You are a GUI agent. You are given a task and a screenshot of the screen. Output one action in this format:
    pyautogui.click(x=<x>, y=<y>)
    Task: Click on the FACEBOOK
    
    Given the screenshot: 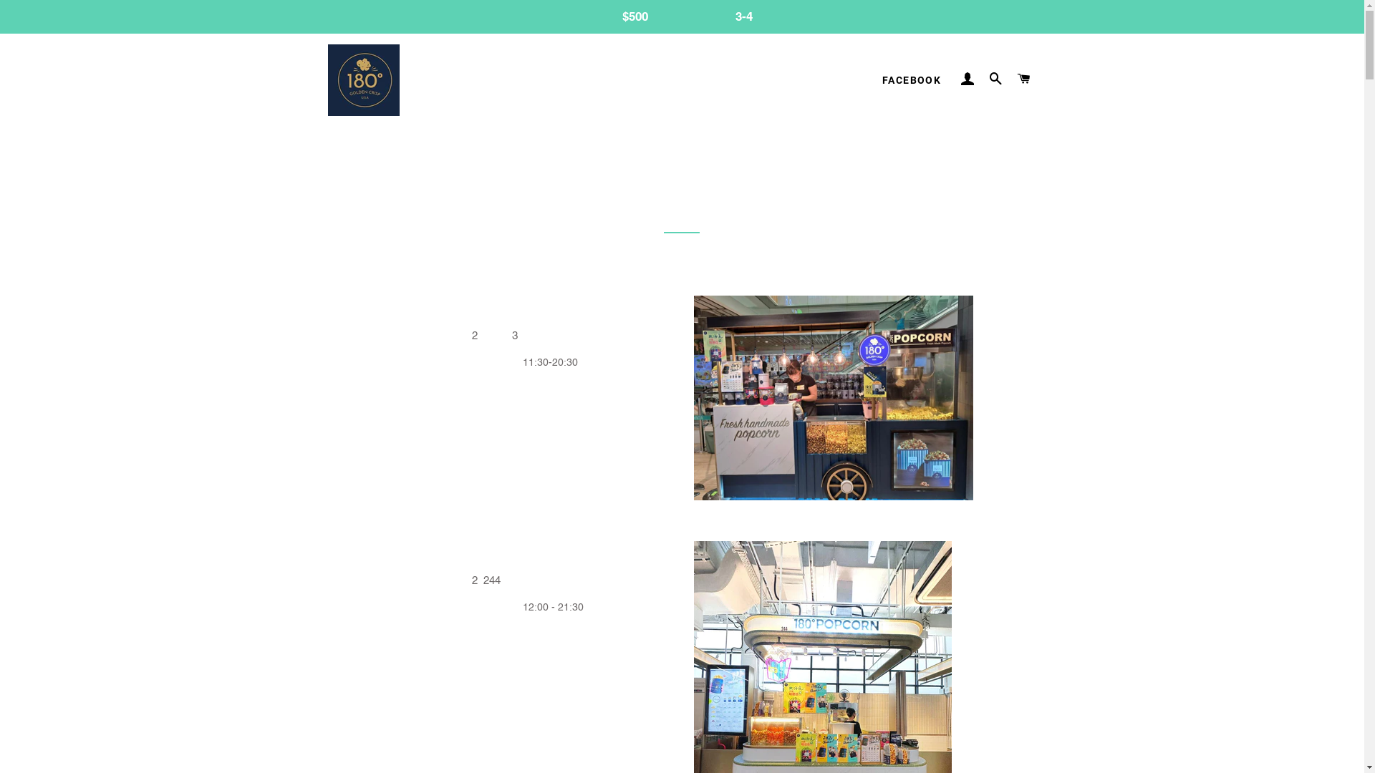 What is the action you would take?
    pyautogui.click(x=912, y=81)
    